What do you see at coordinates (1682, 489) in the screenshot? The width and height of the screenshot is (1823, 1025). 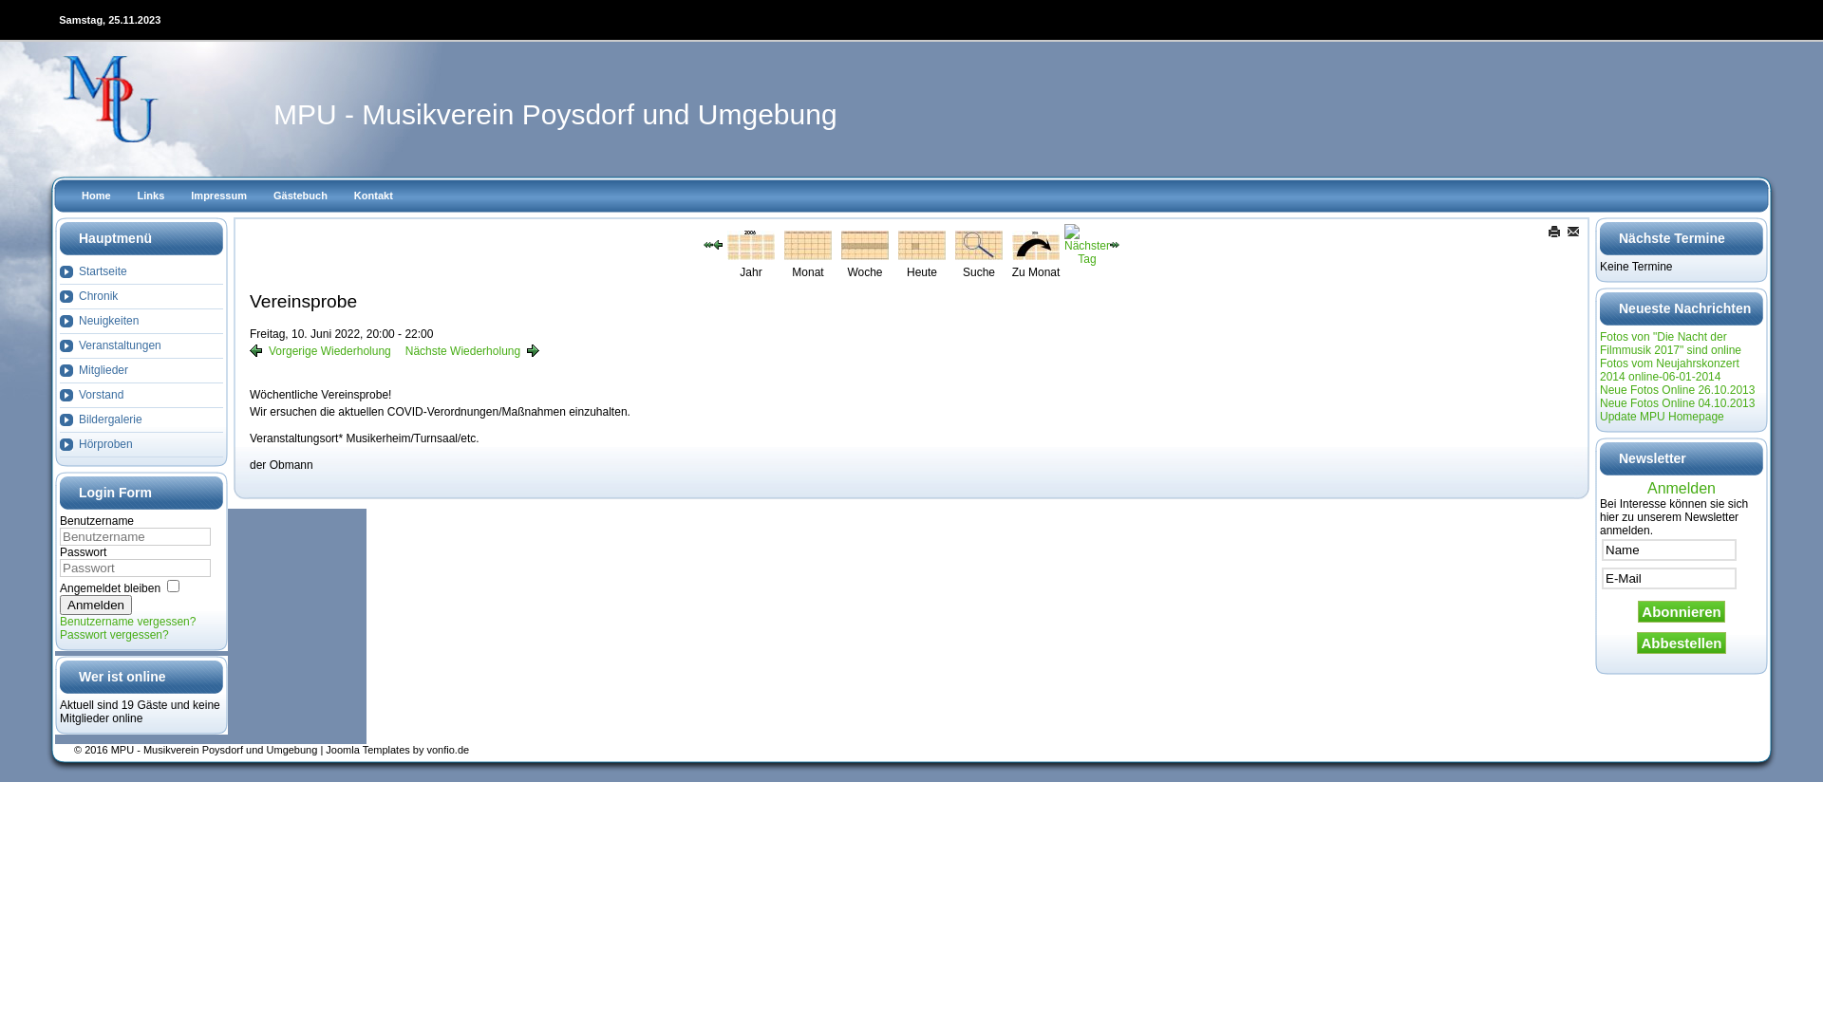 I see `Anmelden` at bounding box center [1682, 489].